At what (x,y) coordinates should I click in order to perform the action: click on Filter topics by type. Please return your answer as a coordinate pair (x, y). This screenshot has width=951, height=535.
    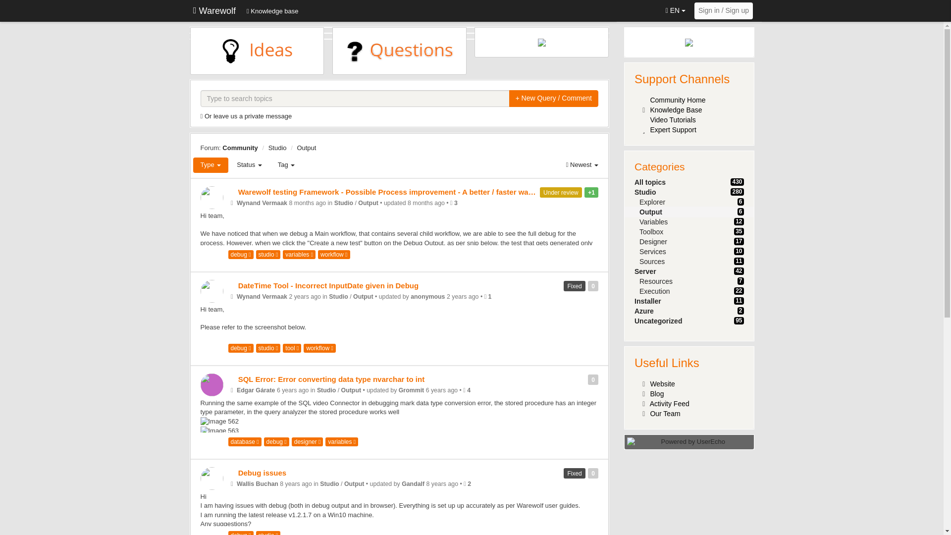
    Looking at the image, I should click on (211, 164).